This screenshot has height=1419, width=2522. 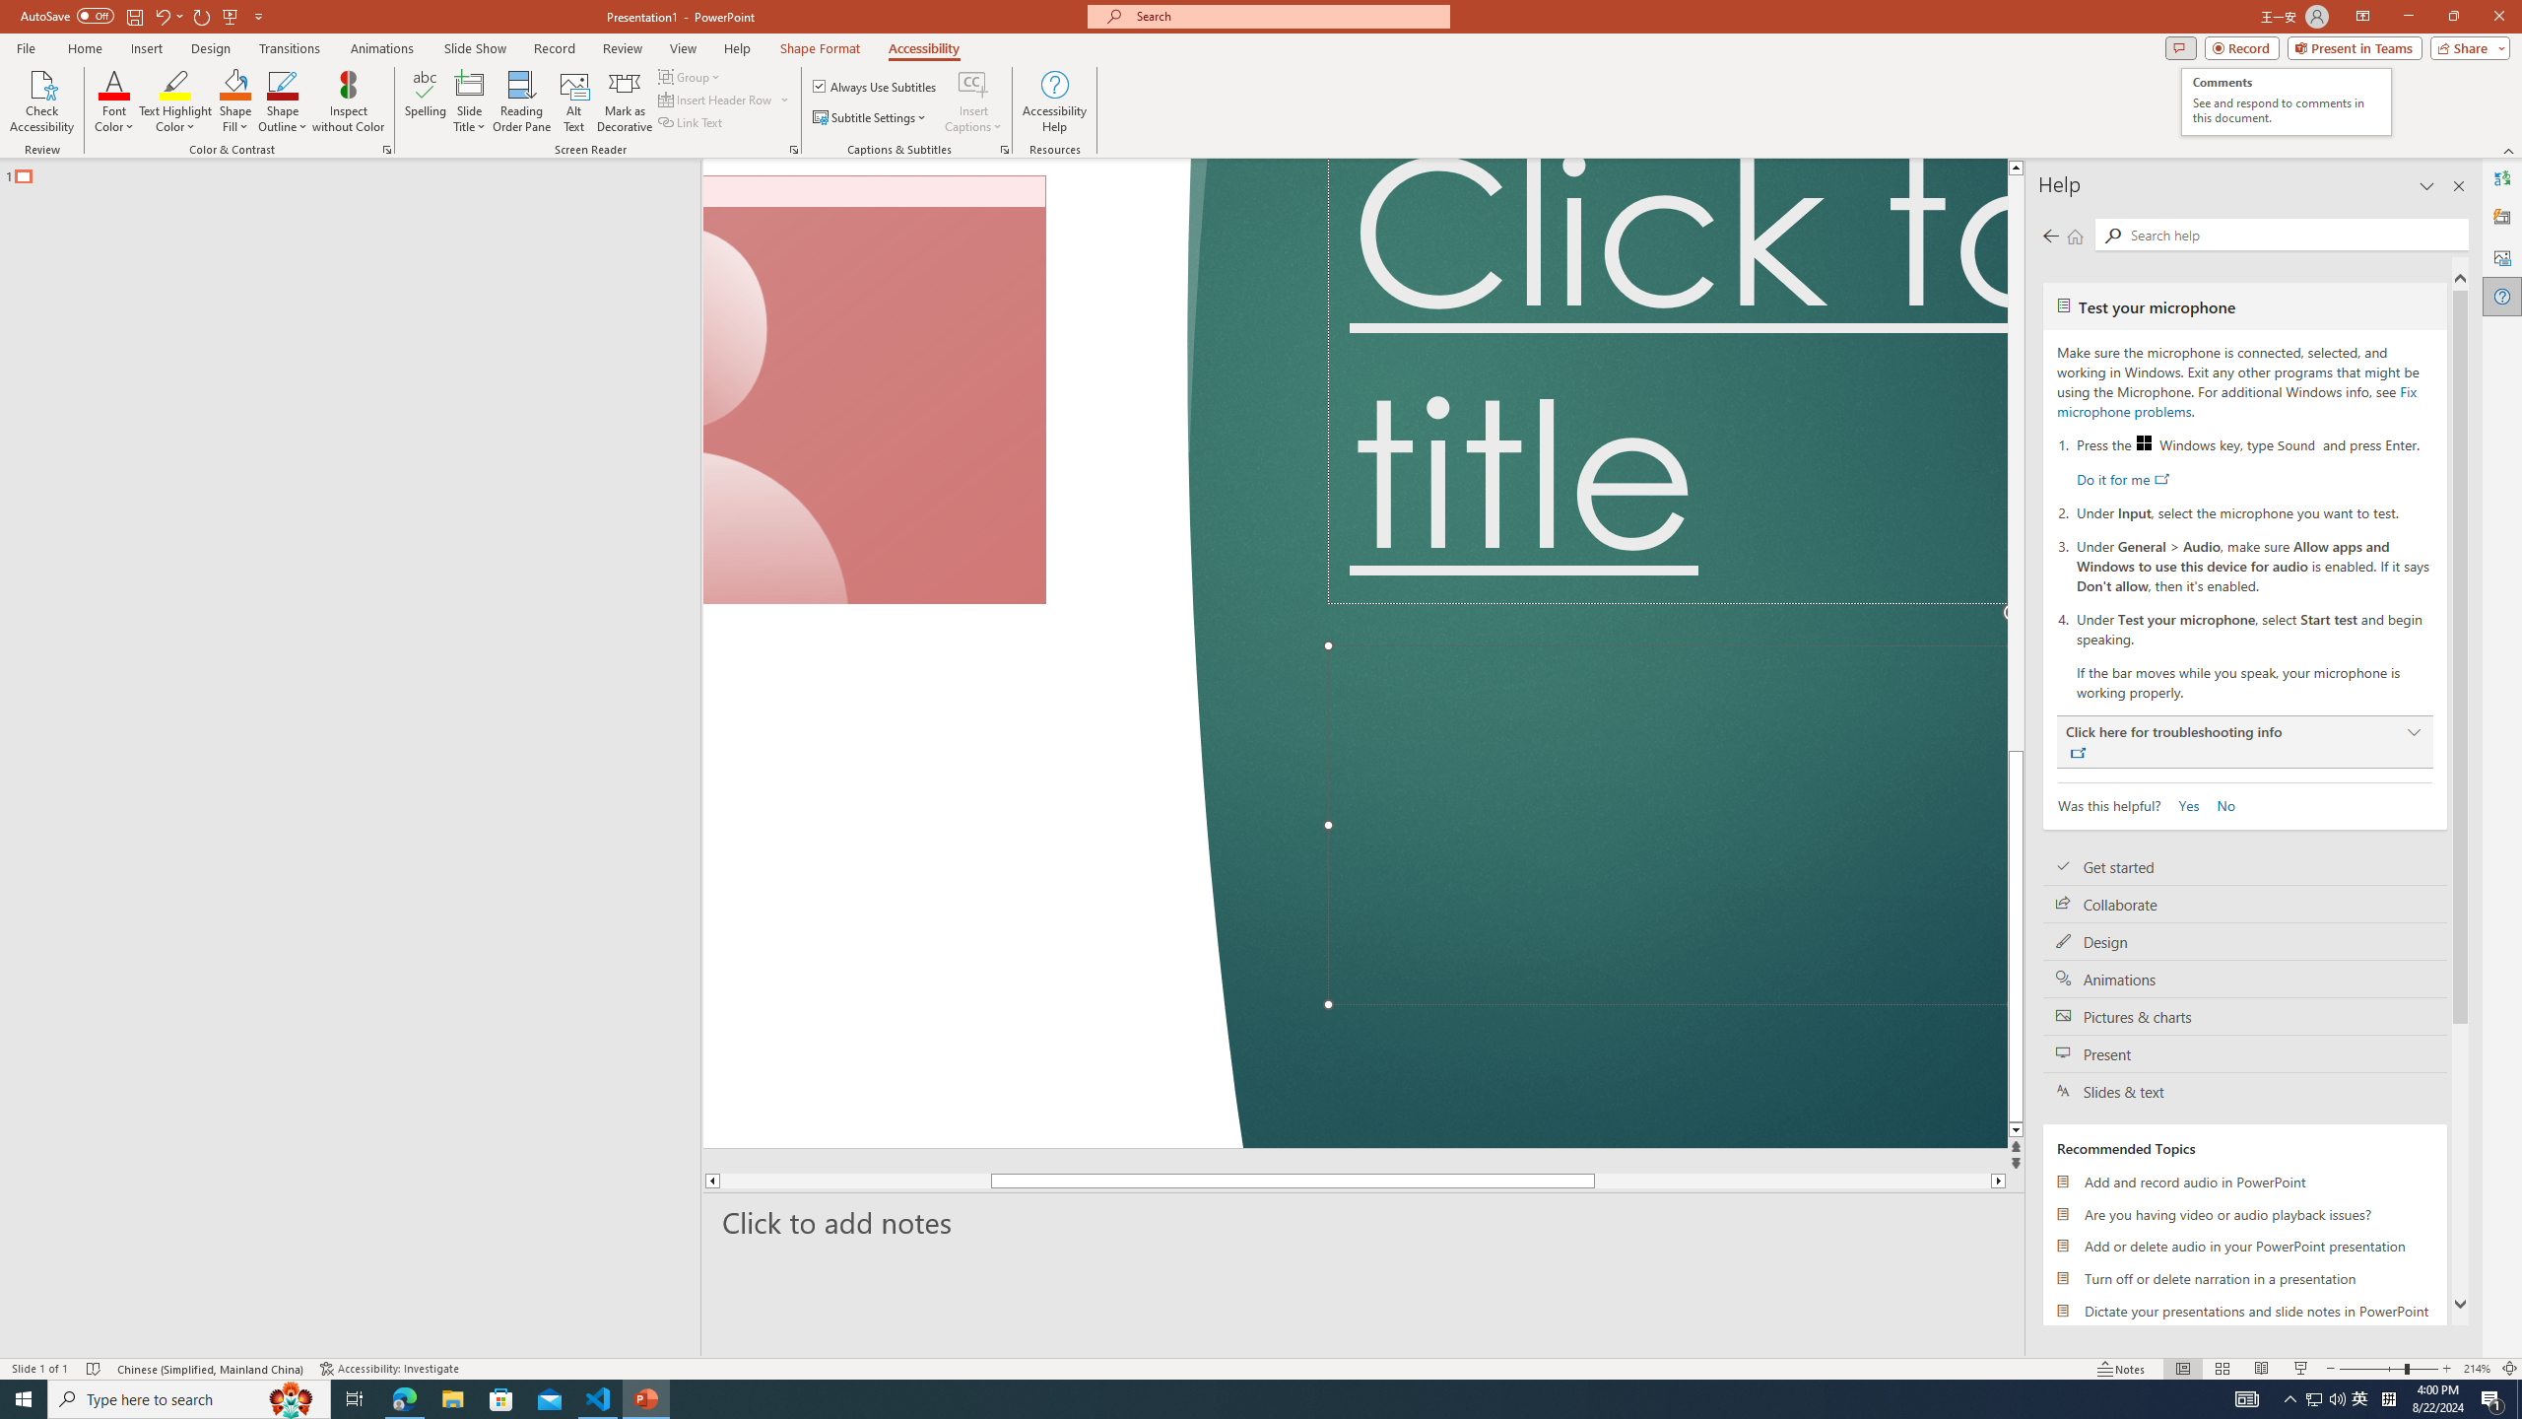 What do you see at coordinates (2221, 1369) in the screenshot?
I see `Slide Sorter` at bounding box center [2221, 1369].